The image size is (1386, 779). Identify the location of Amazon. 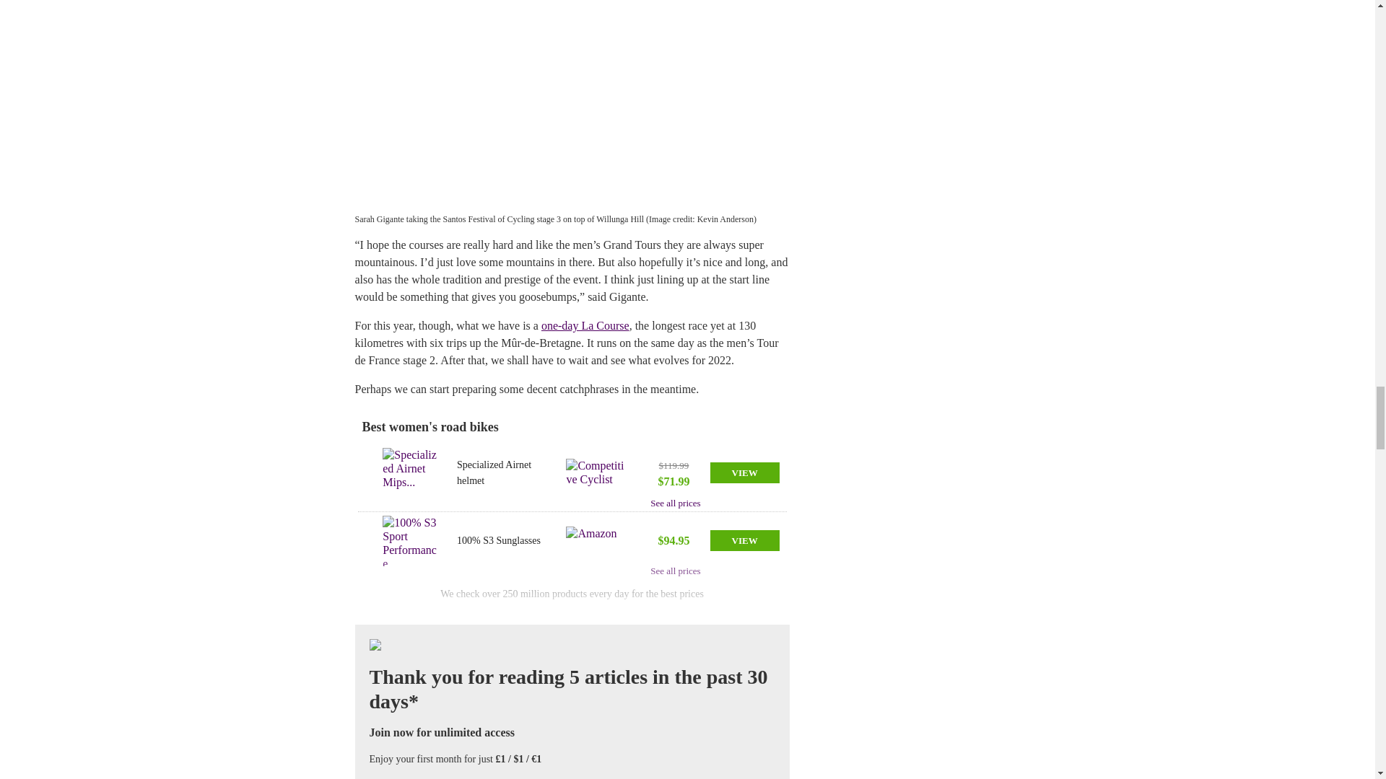
(595, 541).